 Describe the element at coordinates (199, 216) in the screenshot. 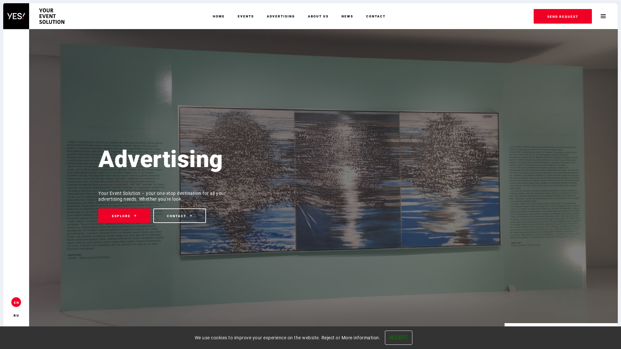

I see `EXPLORE` at that location.